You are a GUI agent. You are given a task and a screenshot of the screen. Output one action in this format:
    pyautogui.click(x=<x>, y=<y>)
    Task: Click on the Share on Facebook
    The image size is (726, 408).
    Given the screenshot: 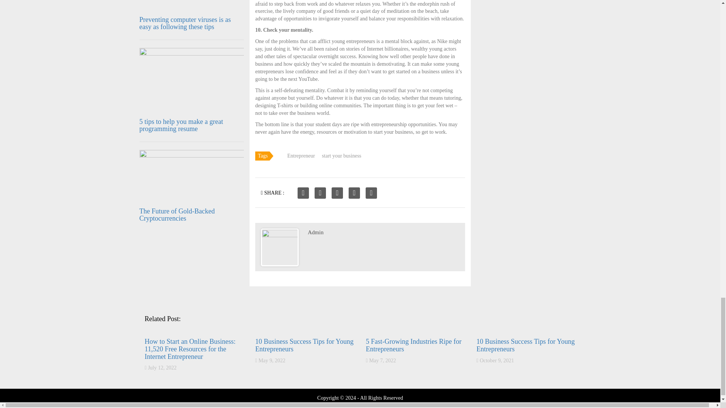 What is the action you would take?
    pyautogui.click(x=303, y=193)
    